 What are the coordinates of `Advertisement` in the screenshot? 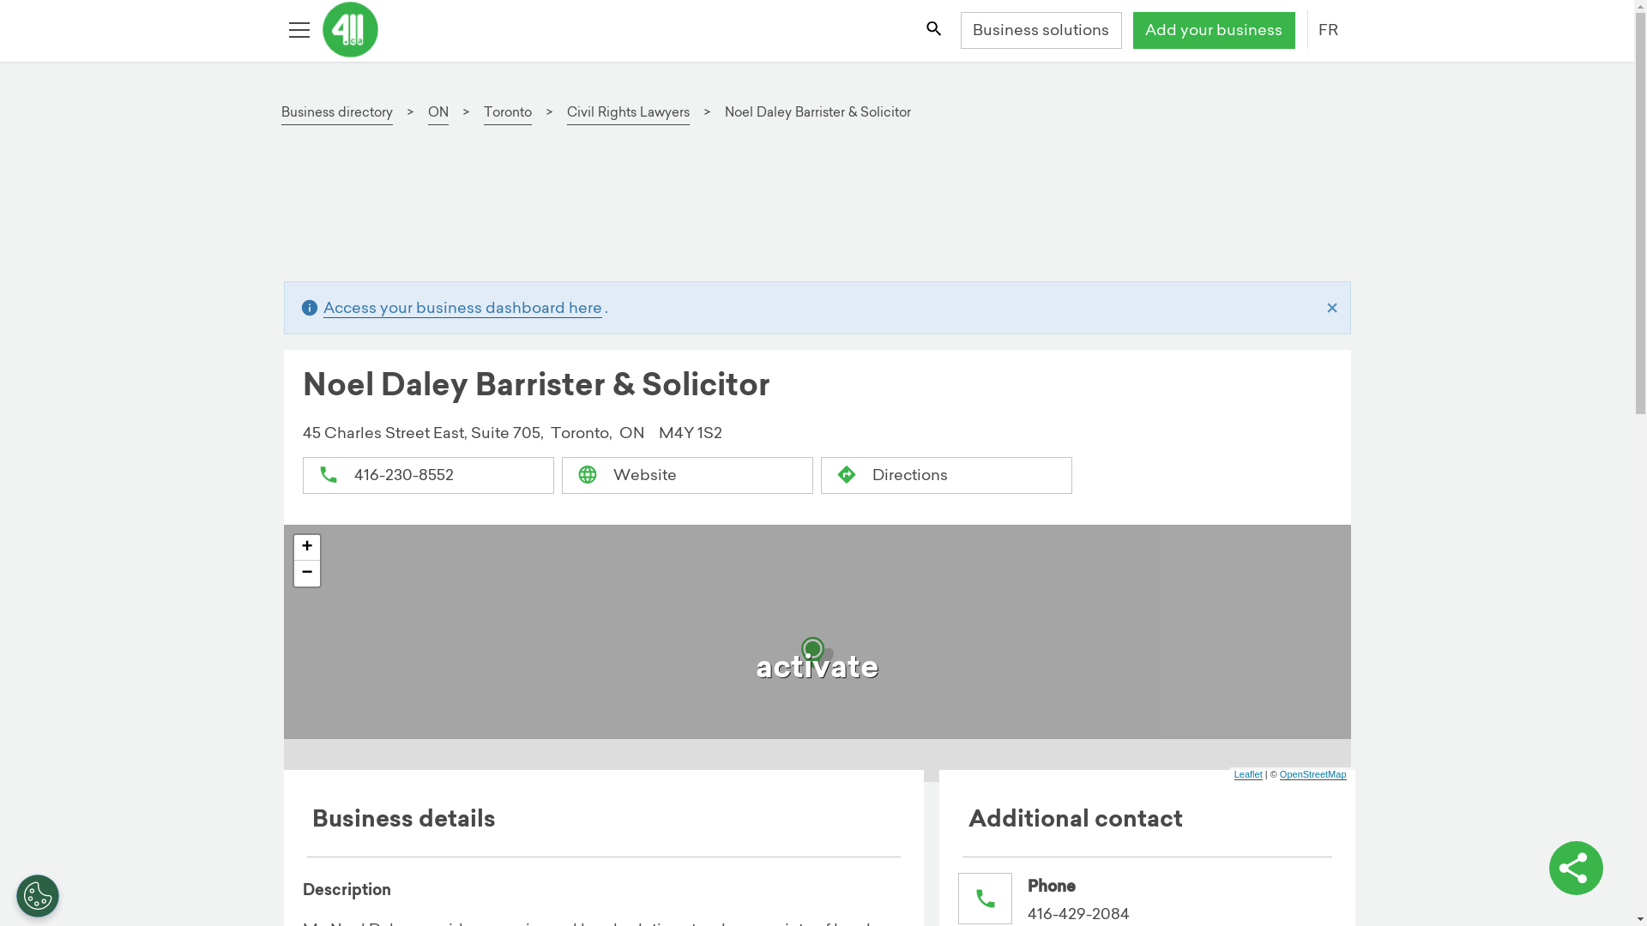 It's located at (809, 212).